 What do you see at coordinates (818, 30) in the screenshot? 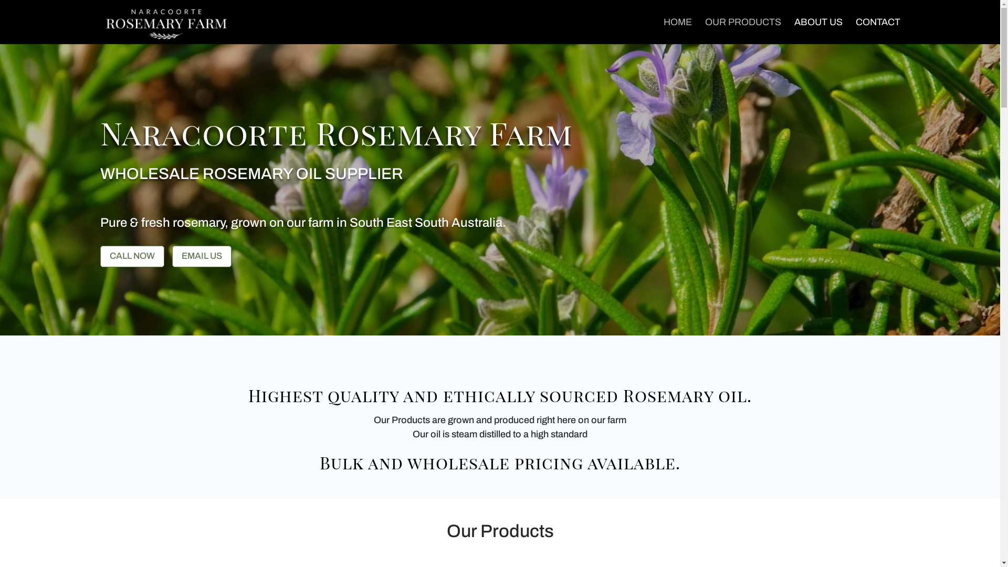
I see `ABOUT US` at bounding box center [818, 30].